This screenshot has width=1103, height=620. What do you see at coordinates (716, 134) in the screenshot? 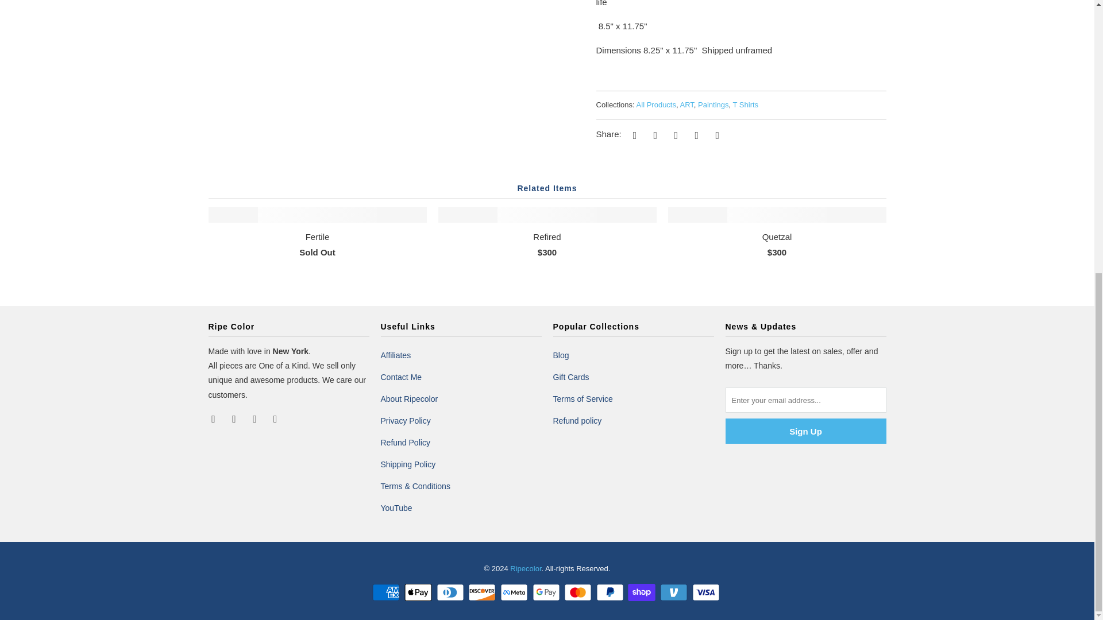
I see `Email this to a friend` at bounding box center [716, 134].